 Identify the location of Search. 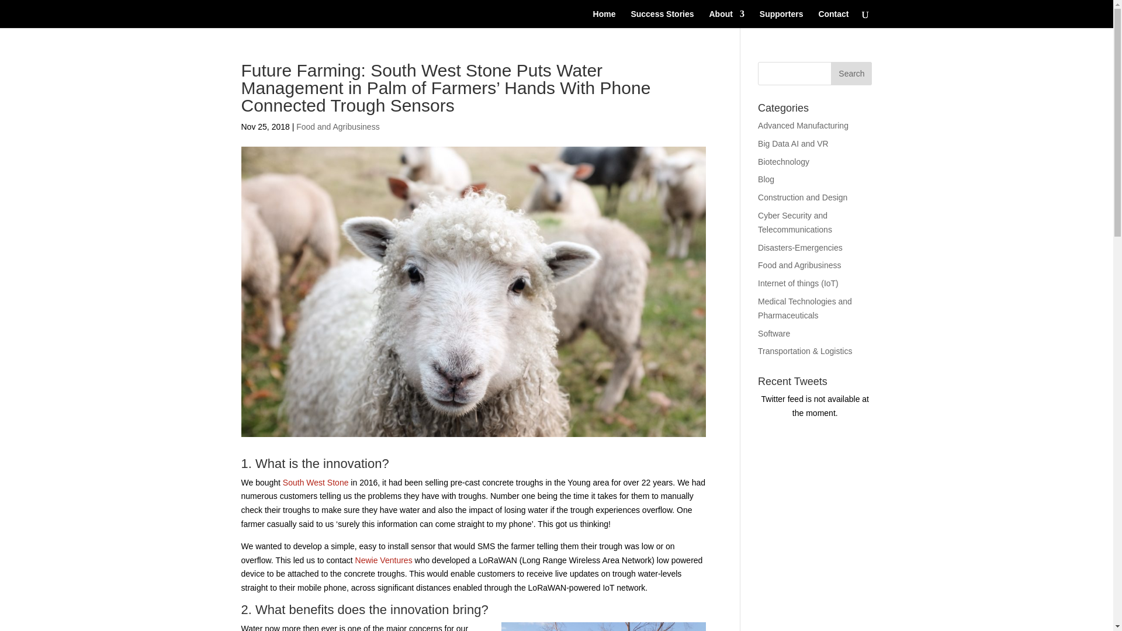
(851, 73).